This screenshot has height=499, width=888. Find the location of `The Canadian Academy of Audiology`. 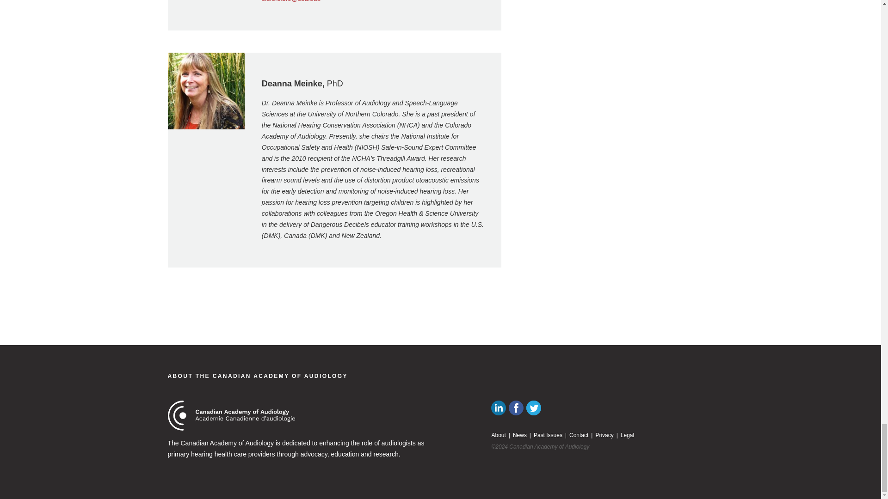

The Canadian Academy of Audiology is located at coordinates (231, 416).